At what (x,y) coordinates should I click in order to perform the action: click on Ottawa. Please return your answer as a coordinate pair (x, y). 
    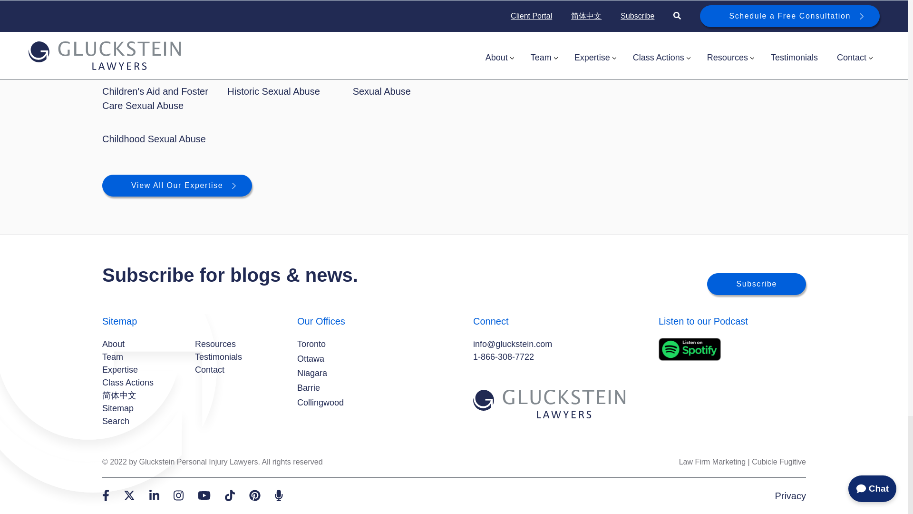
    Looking at the image, I should click on (311, 359).